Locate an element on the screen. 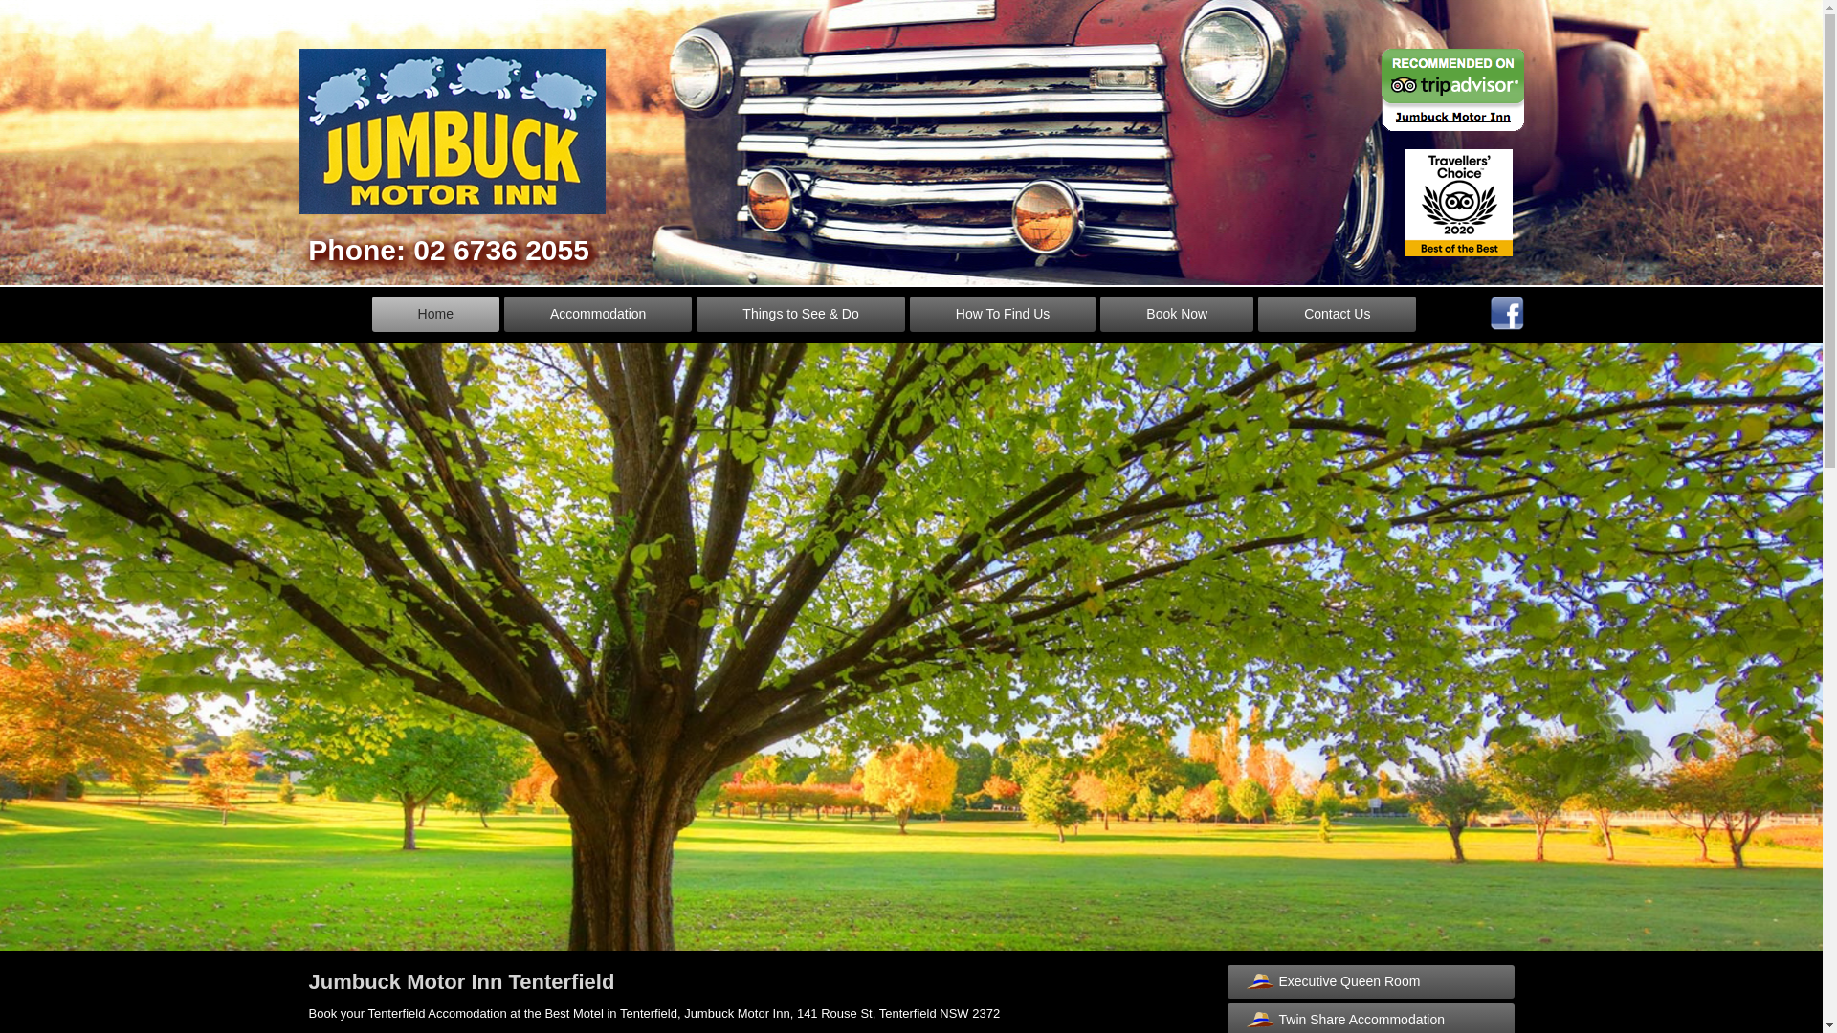  Trip Advisor is located at coordinates (1452, 90).